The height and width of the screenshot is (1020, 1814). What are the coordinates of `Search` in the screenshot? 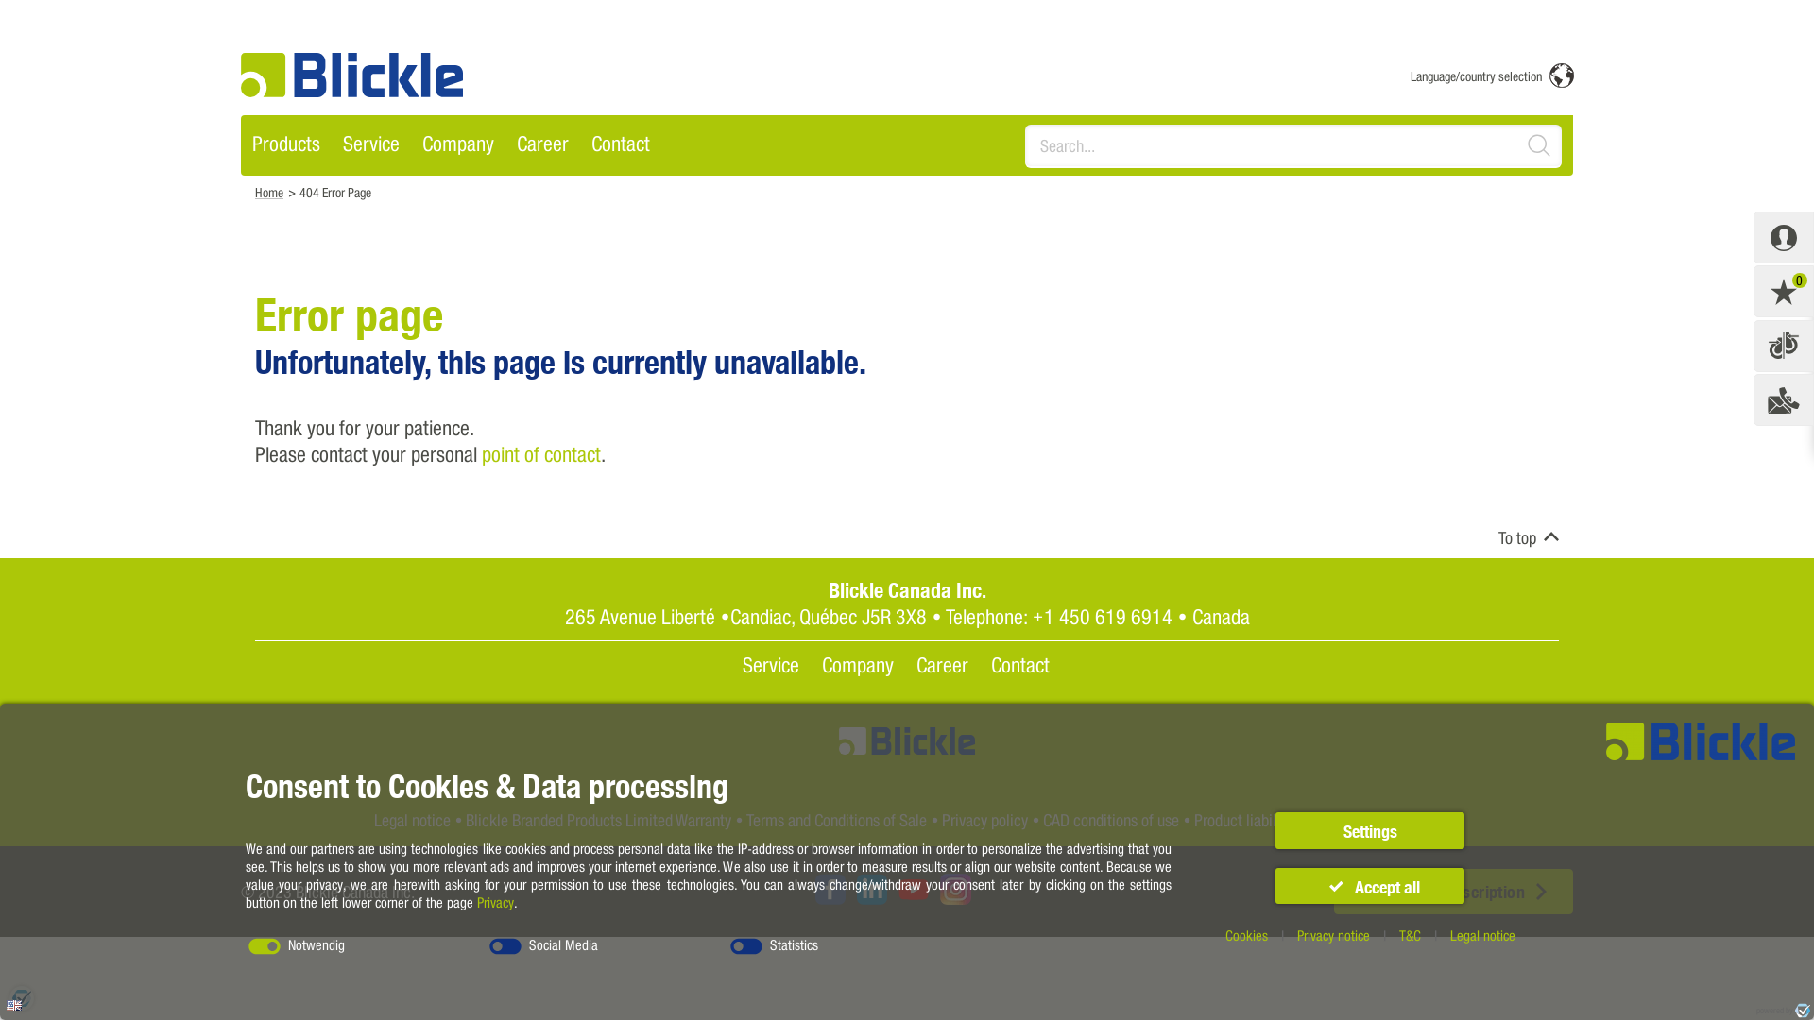 It's located at (1547, 145).